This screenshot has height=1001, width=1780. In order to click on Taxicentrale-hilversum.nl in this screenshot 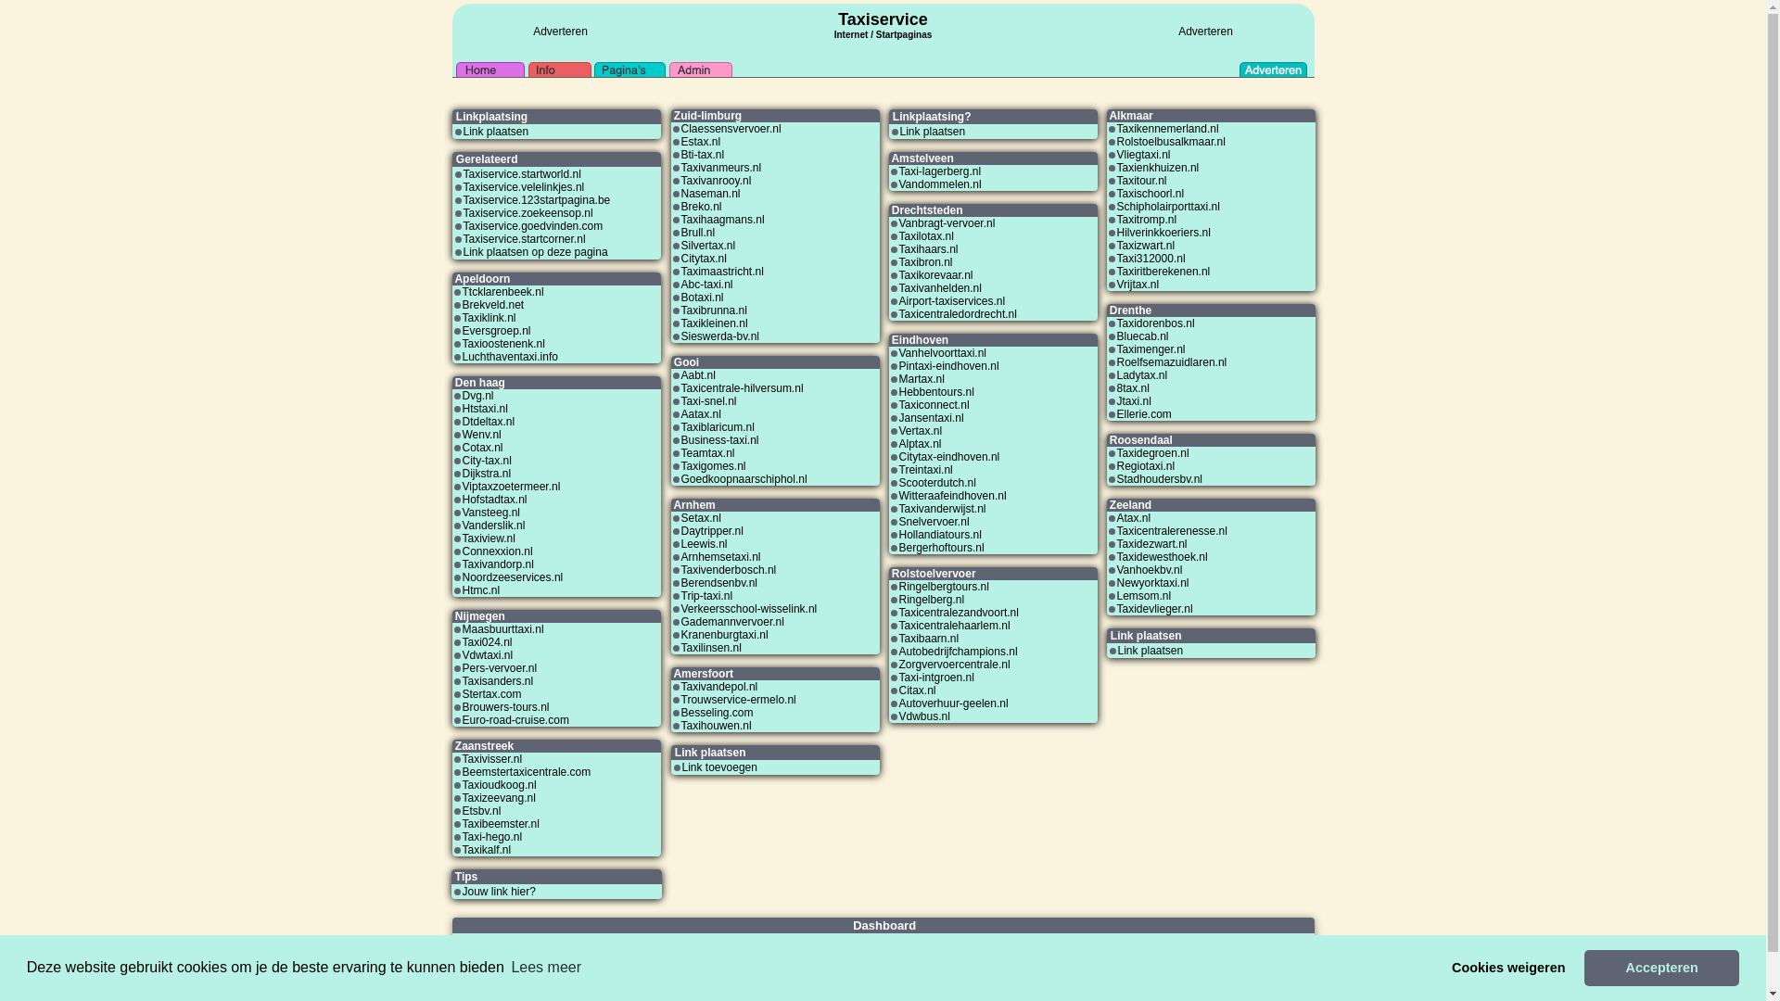, I will do `click(742, 388)`.